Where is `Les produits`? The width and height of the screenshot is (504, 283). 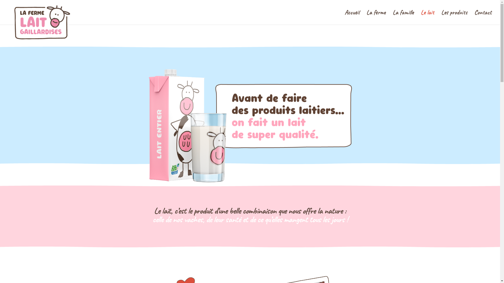
Les produits is located at coordinates (454, 18).